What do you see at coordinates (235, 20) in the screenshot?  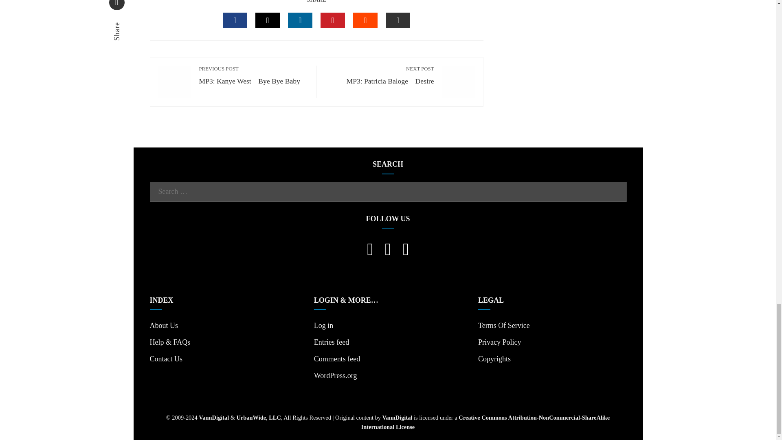 I see `FACEBOOK` at bounding box center [235, 20].